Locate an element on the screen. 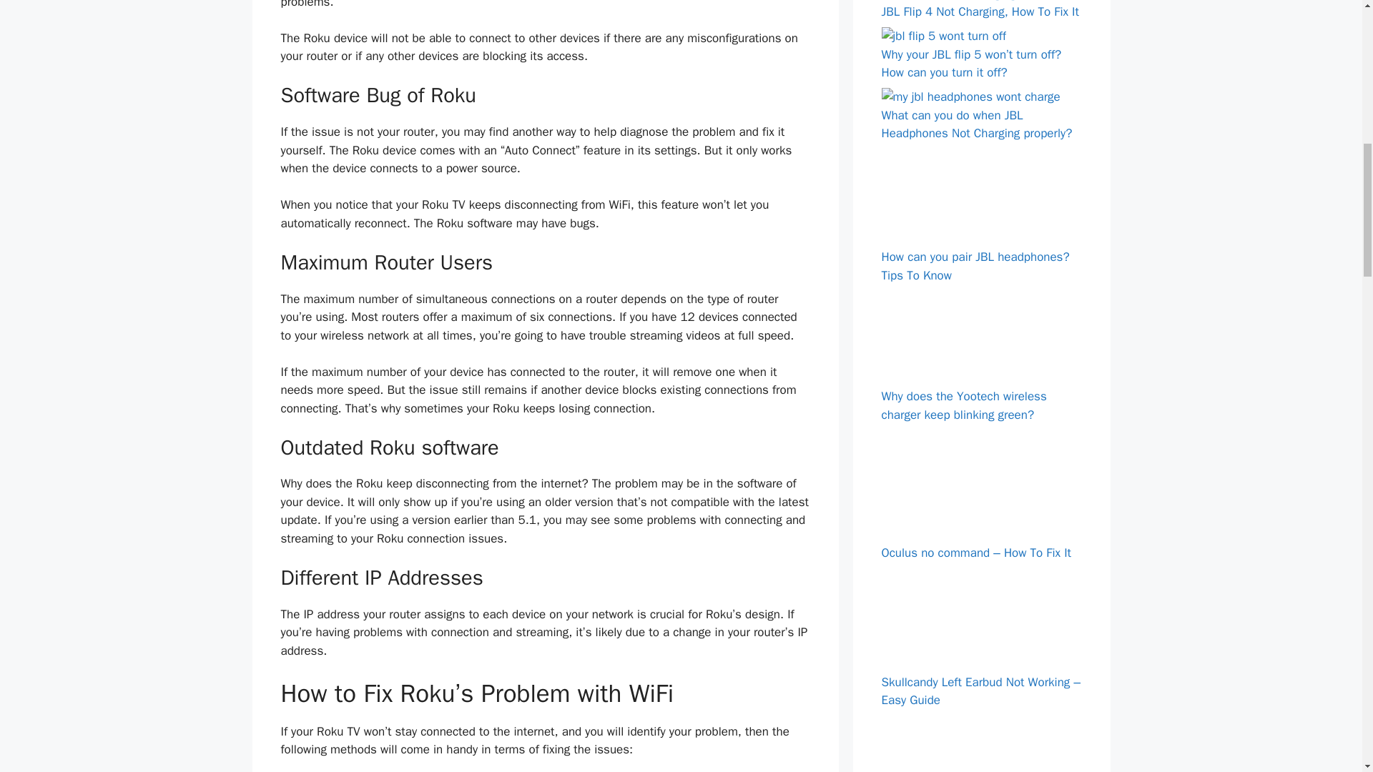 The width and height of the screenshot is (1373, 772). JBL Flip 4 Not Charging, How To Fix It is located at coordinates (980, 11).